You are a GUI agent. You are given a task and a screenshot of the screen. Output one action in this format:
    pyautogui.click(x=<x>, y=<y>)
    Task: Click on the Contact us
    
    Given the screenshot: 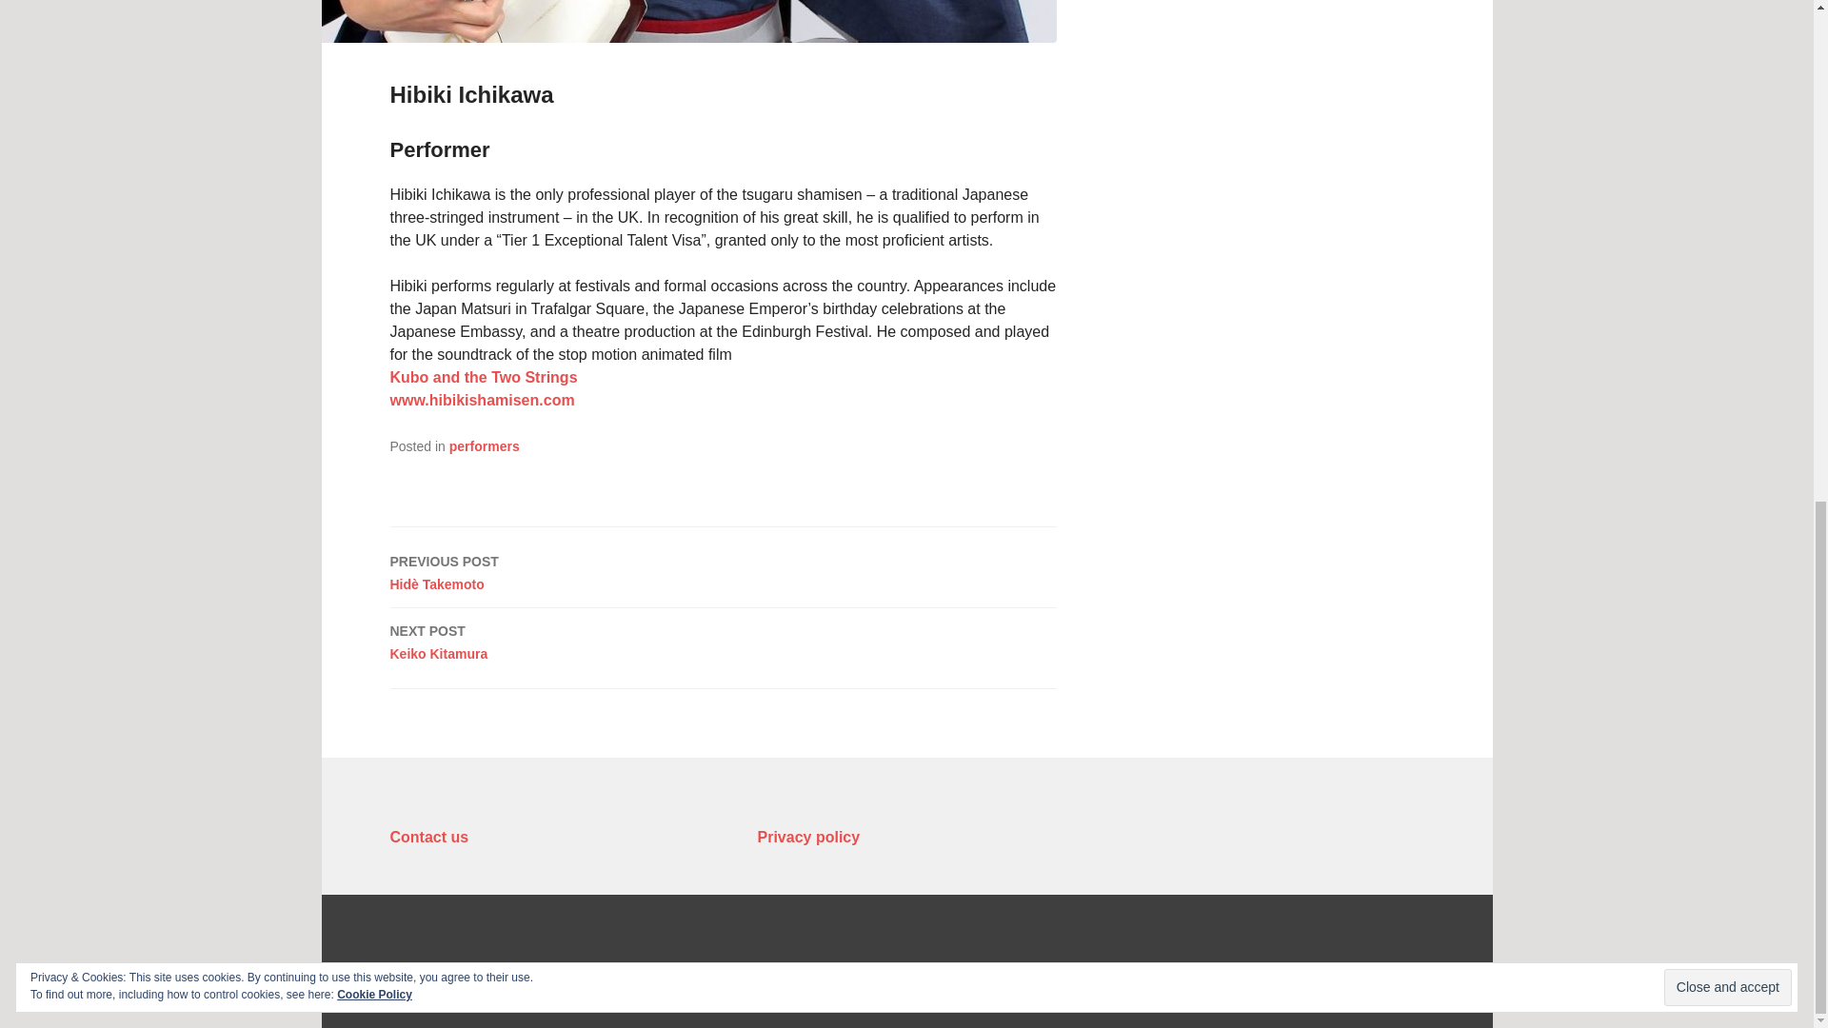 What is the action you would take?
    pyautogui.click(x=724, y=636)
    